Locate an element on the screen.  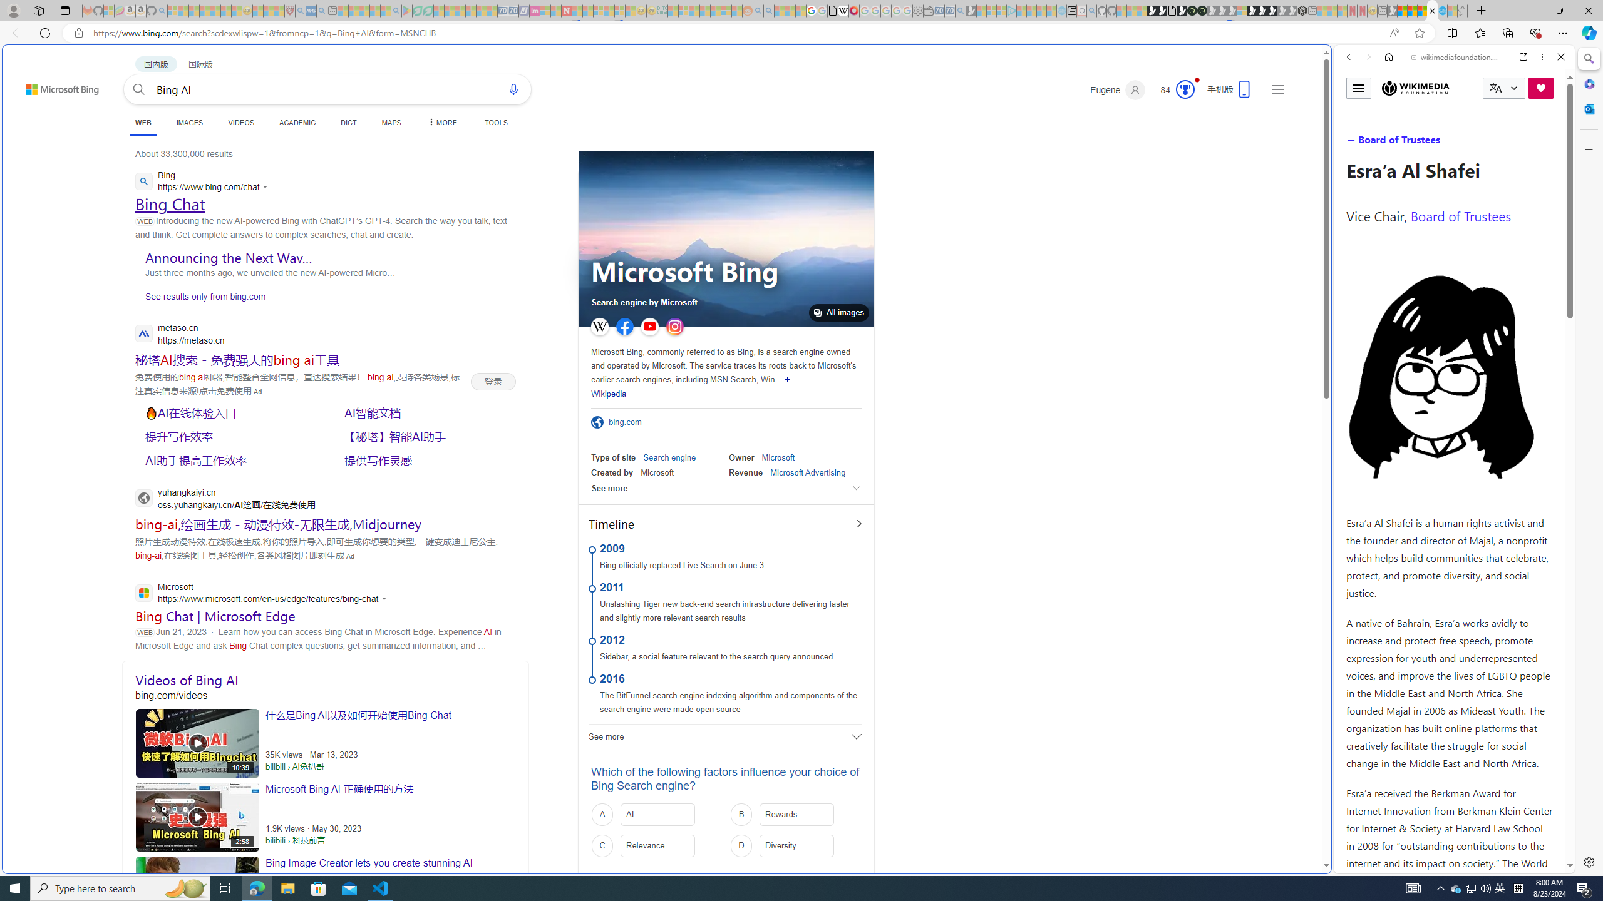
Settings and quick links is located at coordinates (1277, 89).